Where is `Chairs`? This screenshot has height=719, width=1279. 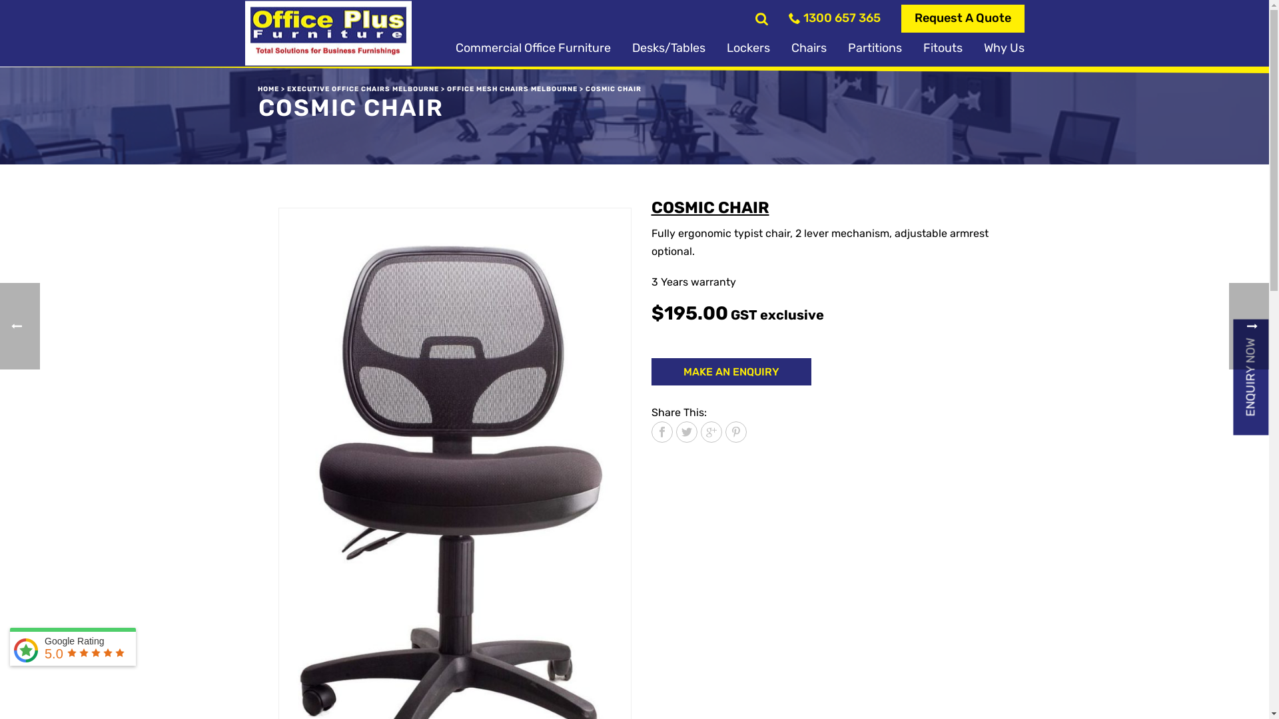 Chairs is located at coordinates (809, 49).